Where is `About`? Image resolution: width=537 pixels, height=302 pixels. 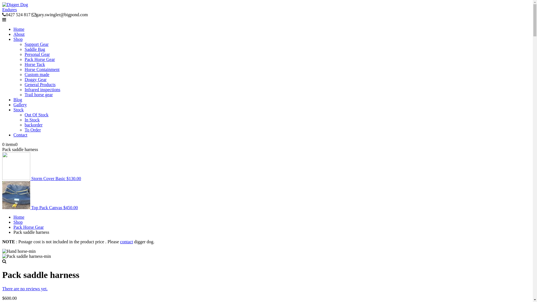 About is located at coordinates (19, 34).